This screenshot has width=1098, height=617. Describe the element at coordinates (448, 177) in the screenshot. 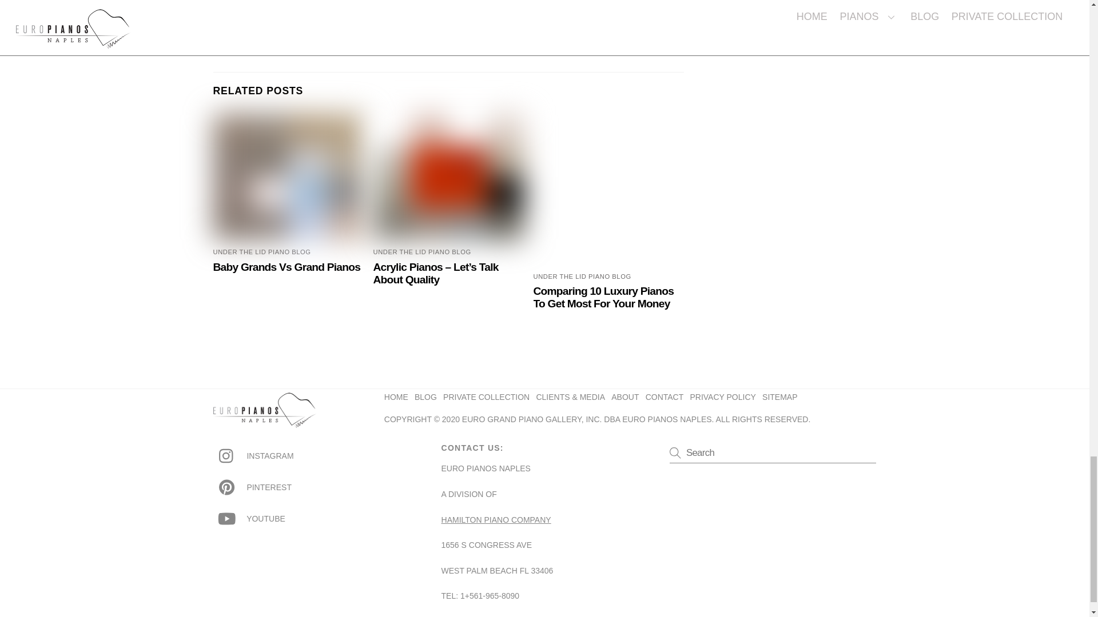

I see `acrylic piano quality` at that location.